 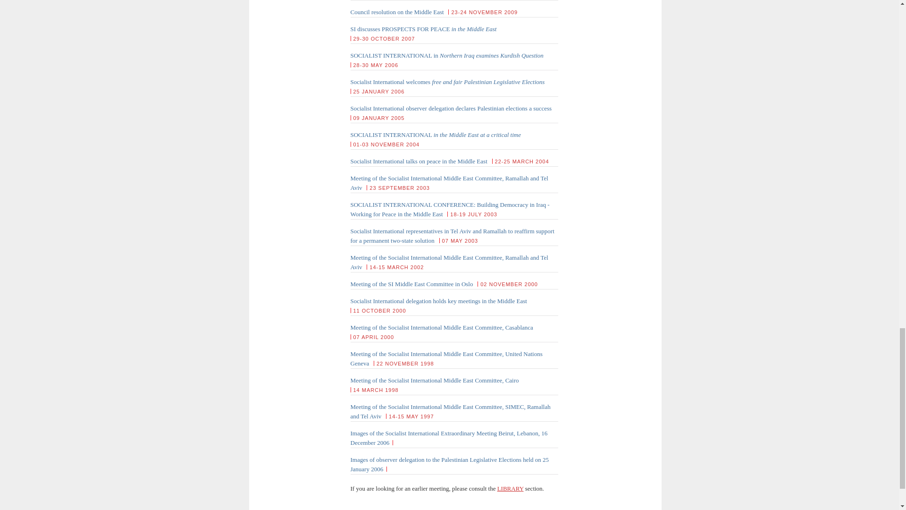 I want to click on Council resolution on the Middle East, so click(x=396, y=12).